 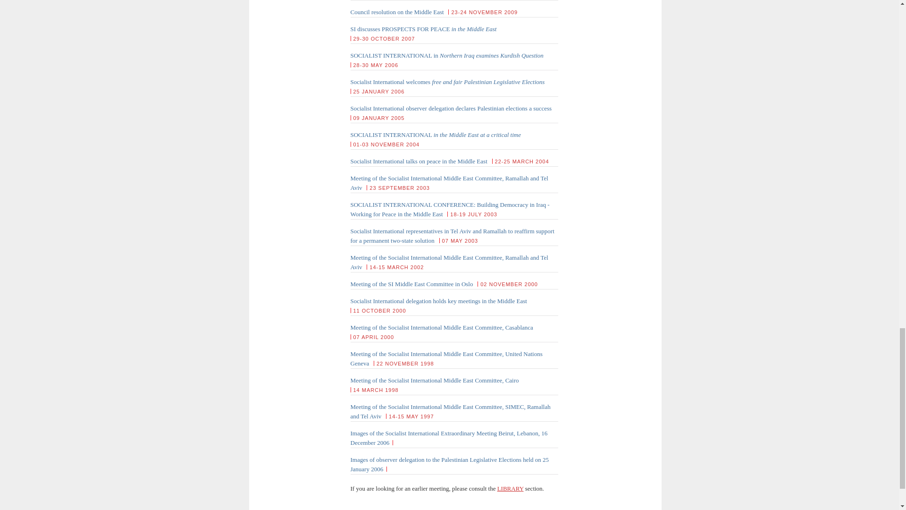 I want to click on Council resolution on the Middle East, so click(x=396, y=12).